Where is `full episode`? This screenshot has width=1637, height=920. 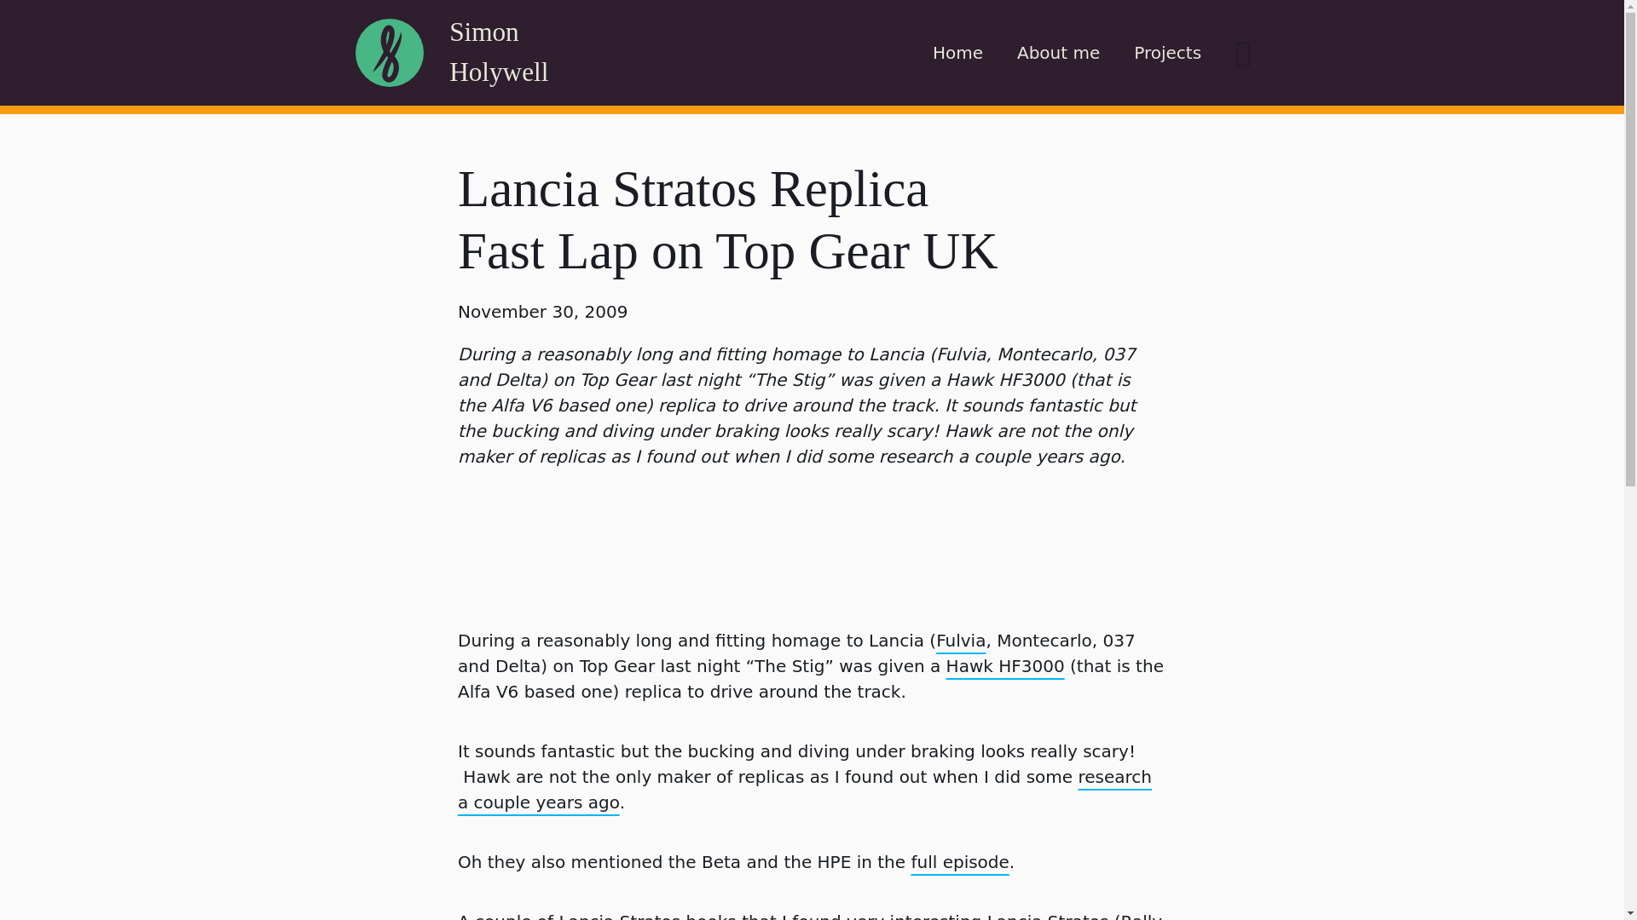
full episode is located at coordinates (960, 862).